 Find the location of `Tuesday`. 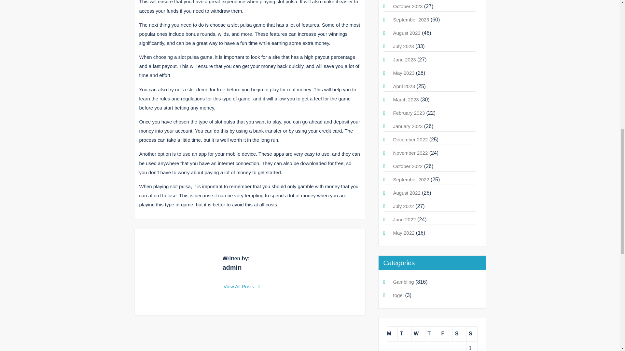

Tuesday is located at coordinates (404, 334).